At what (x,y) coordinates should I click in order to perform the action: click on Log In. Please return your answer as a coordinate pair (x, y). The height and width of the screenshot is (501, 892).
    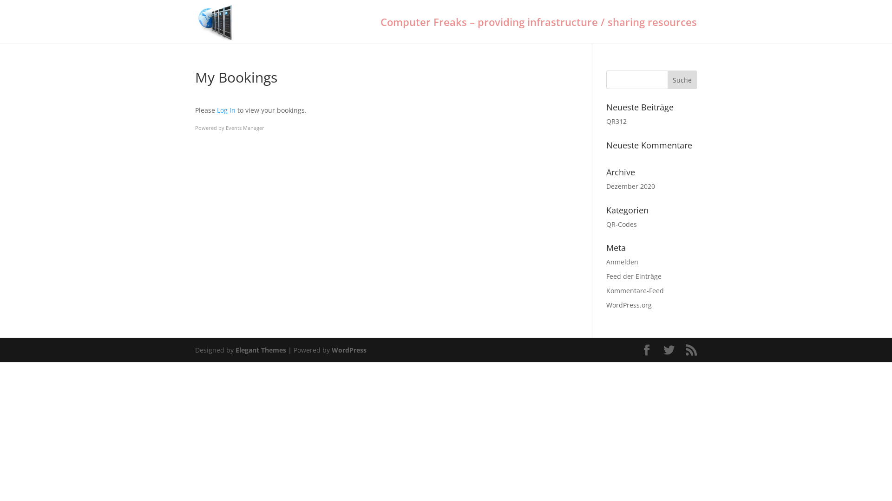
    Looking at the image, I should click on (226, 110).